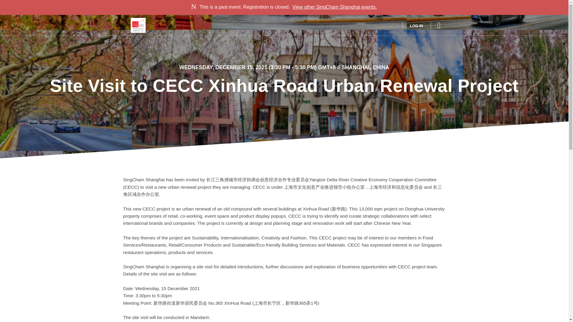 This screenshot has height=322, width=573. What do you see at coordinates (412, 25) in the screenshot?
I see `Sign in` at bounding box center [412, 25].